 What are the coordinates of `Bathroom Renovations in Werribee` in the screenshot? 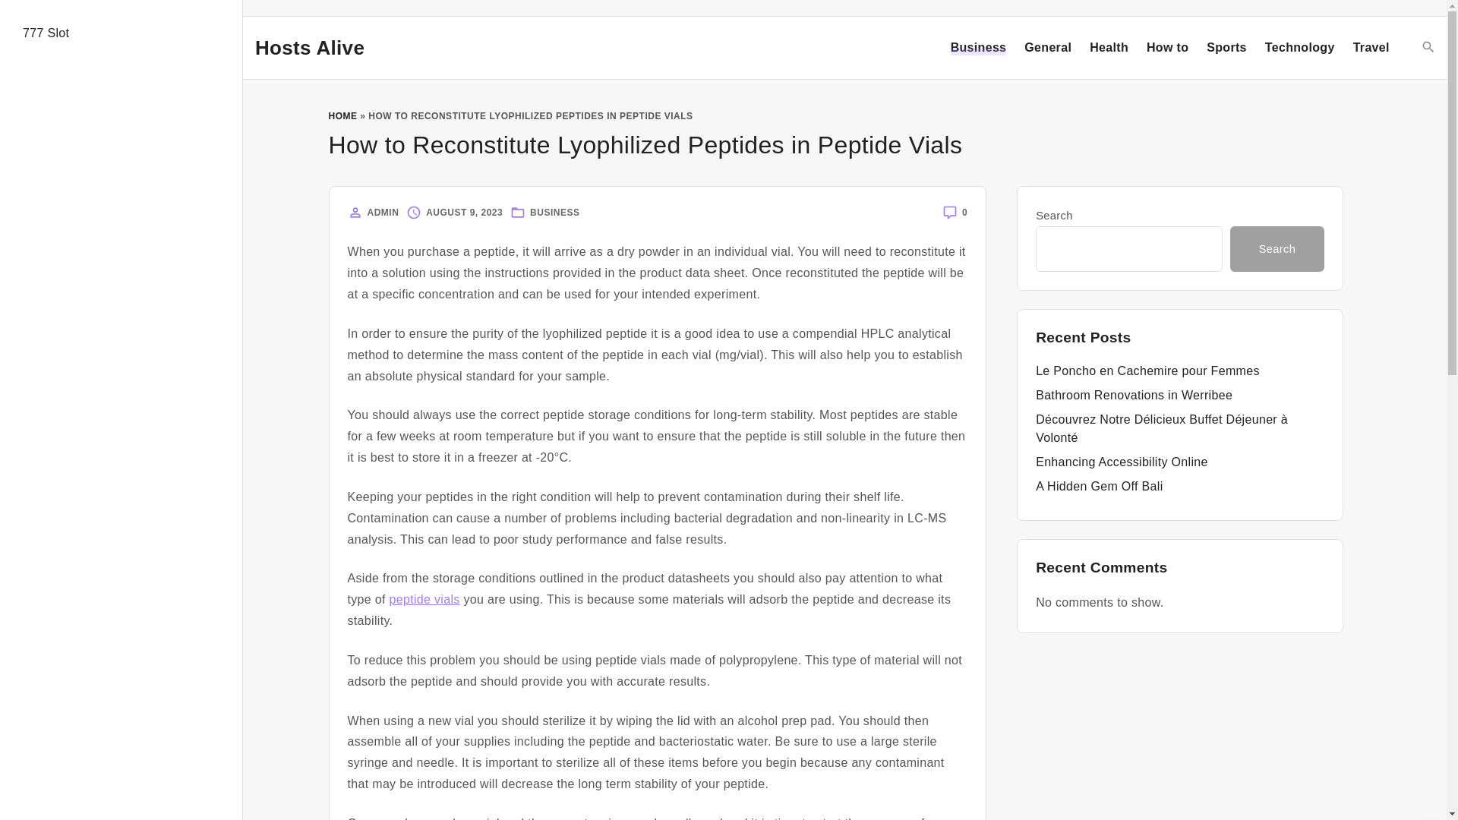 It's located at (1133, 395).